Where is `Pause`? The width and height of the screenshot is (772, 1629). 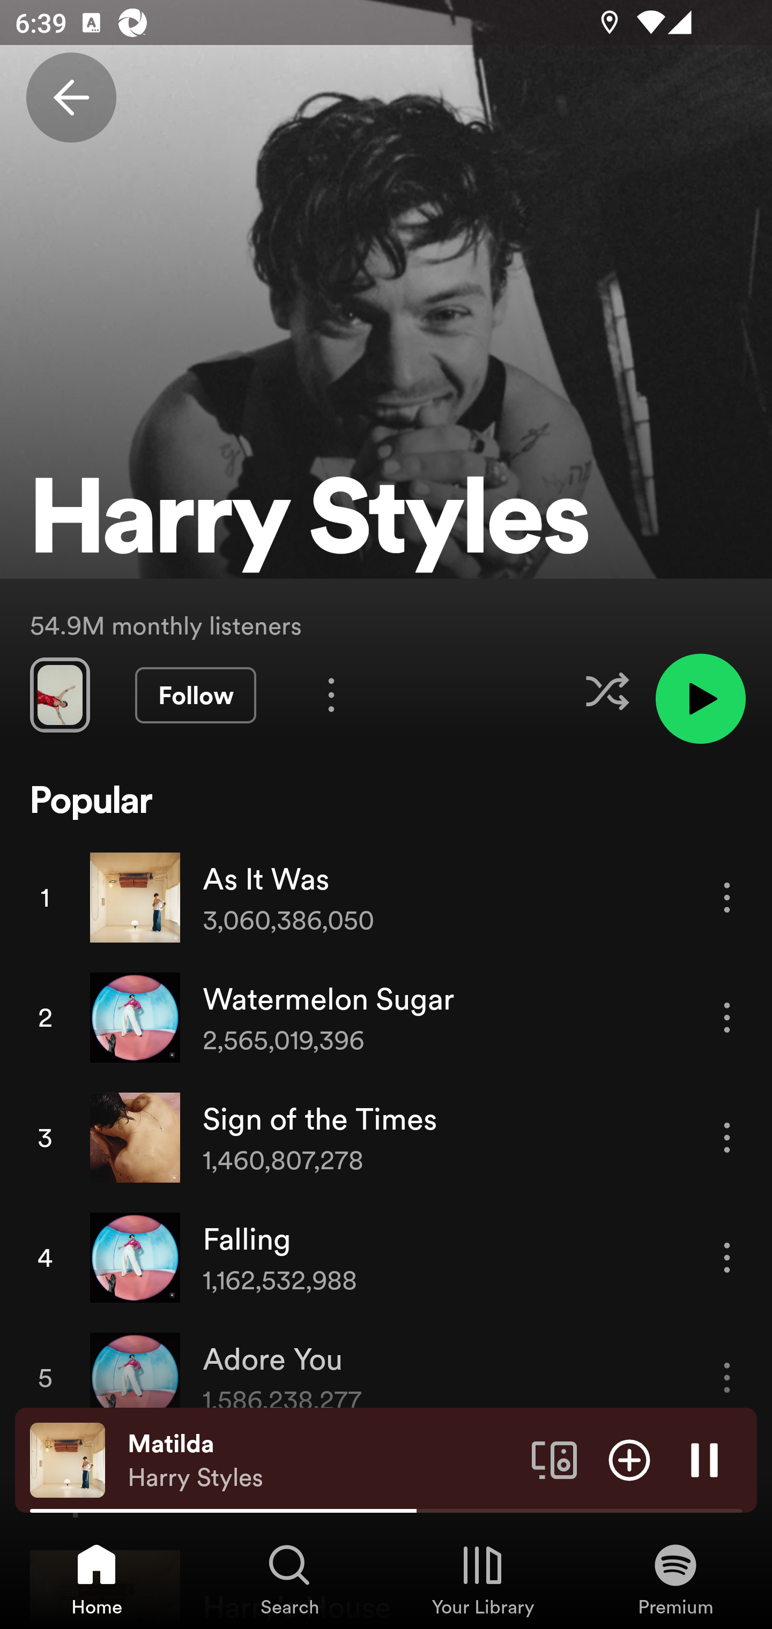 Pause is located at coordinates (704, 1459).